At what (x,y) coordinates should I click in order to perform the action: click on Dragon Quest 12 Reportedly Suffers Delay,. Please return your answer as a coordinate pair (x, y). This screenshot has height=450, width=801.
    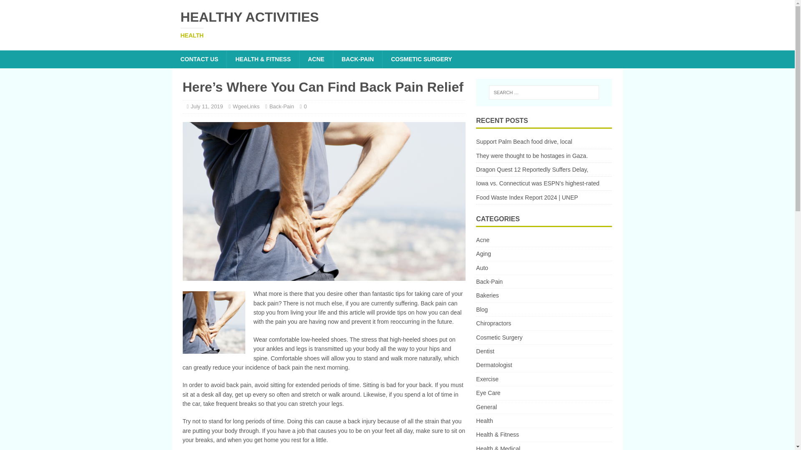
    Looking at the image, I should click on (316, 59).